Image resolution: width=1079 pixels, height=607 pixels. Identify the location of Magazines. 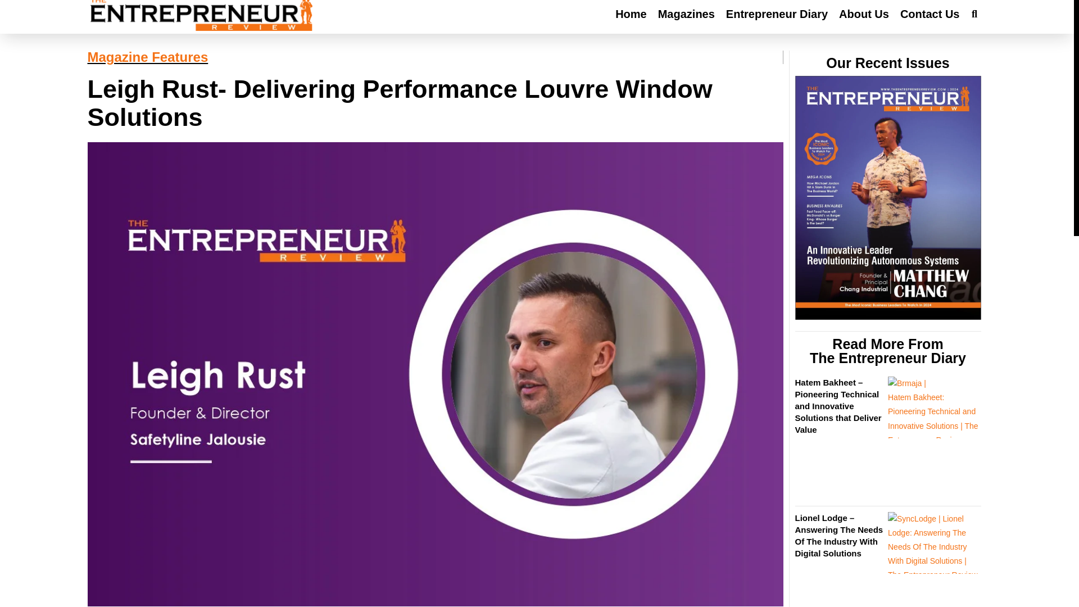
(686, 13).